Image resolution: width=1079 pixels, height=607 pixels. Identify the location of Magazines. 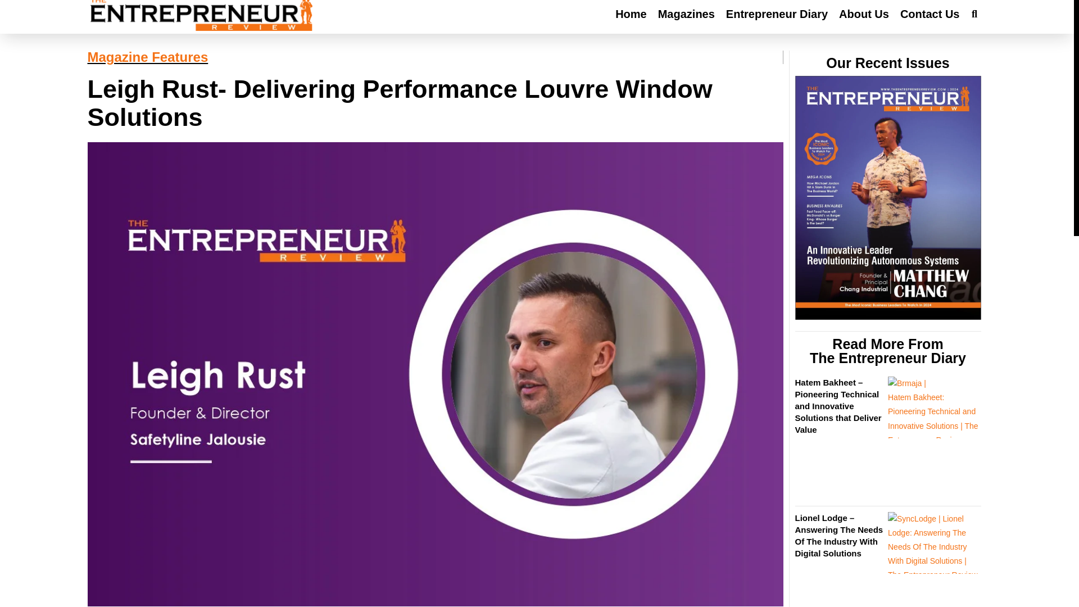
(686, 13).